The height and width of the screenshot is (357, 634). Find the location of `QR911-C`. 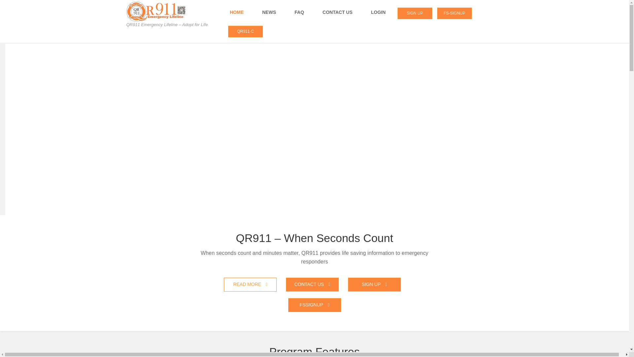

QR911-C is located at coordinates (246, 31).